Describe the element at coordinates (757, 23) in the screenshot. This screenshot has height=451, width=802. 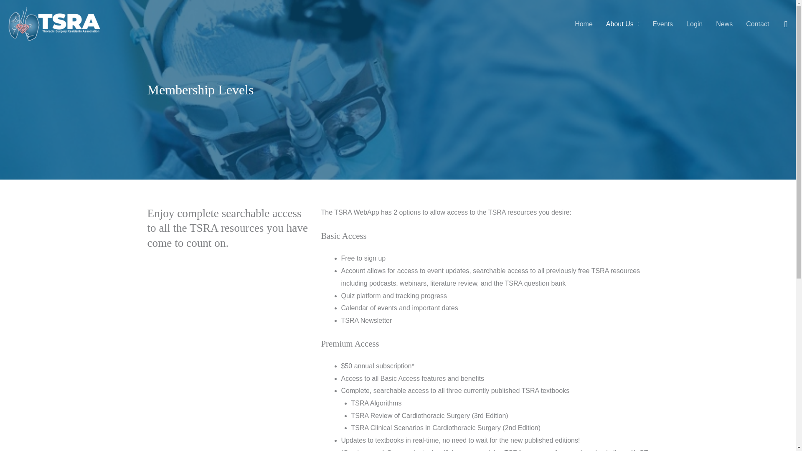
I see `Contact` at that location.